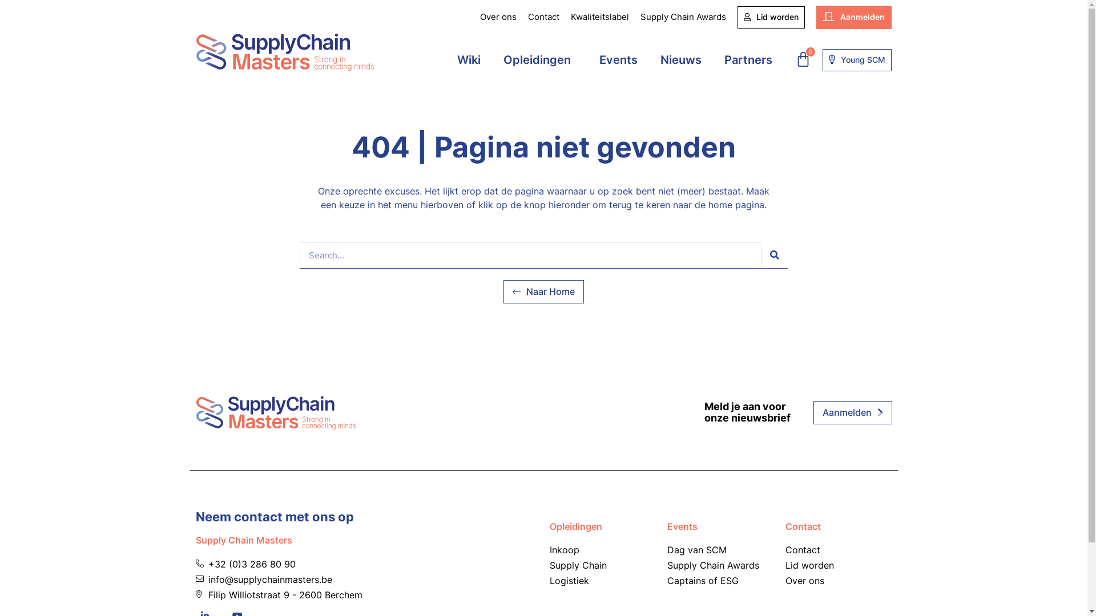 This screenshot has width=1096, height=616. Describe the element at coordinates (469, 60) in the screenshot. I see `Wiki` at that location.